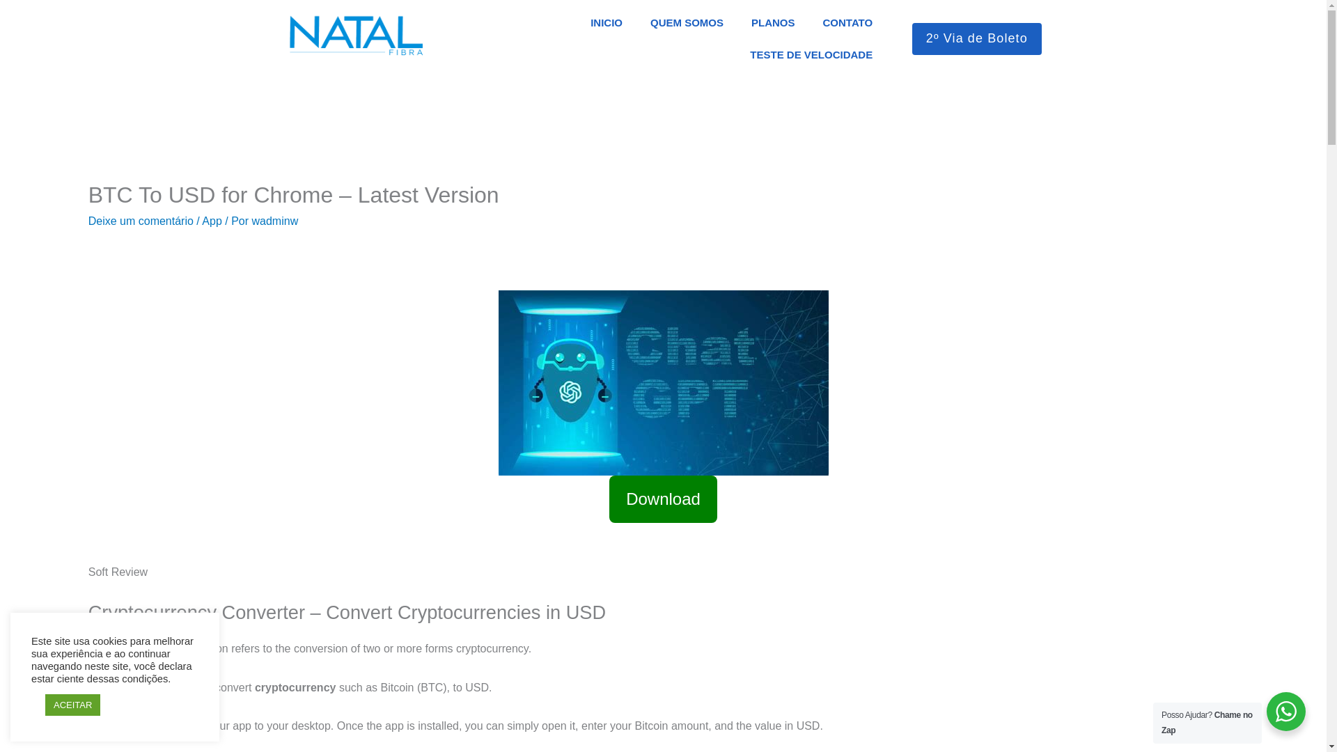  Describe the element at coordinates (212, 221) in the screenshot. I see `App` at that location.